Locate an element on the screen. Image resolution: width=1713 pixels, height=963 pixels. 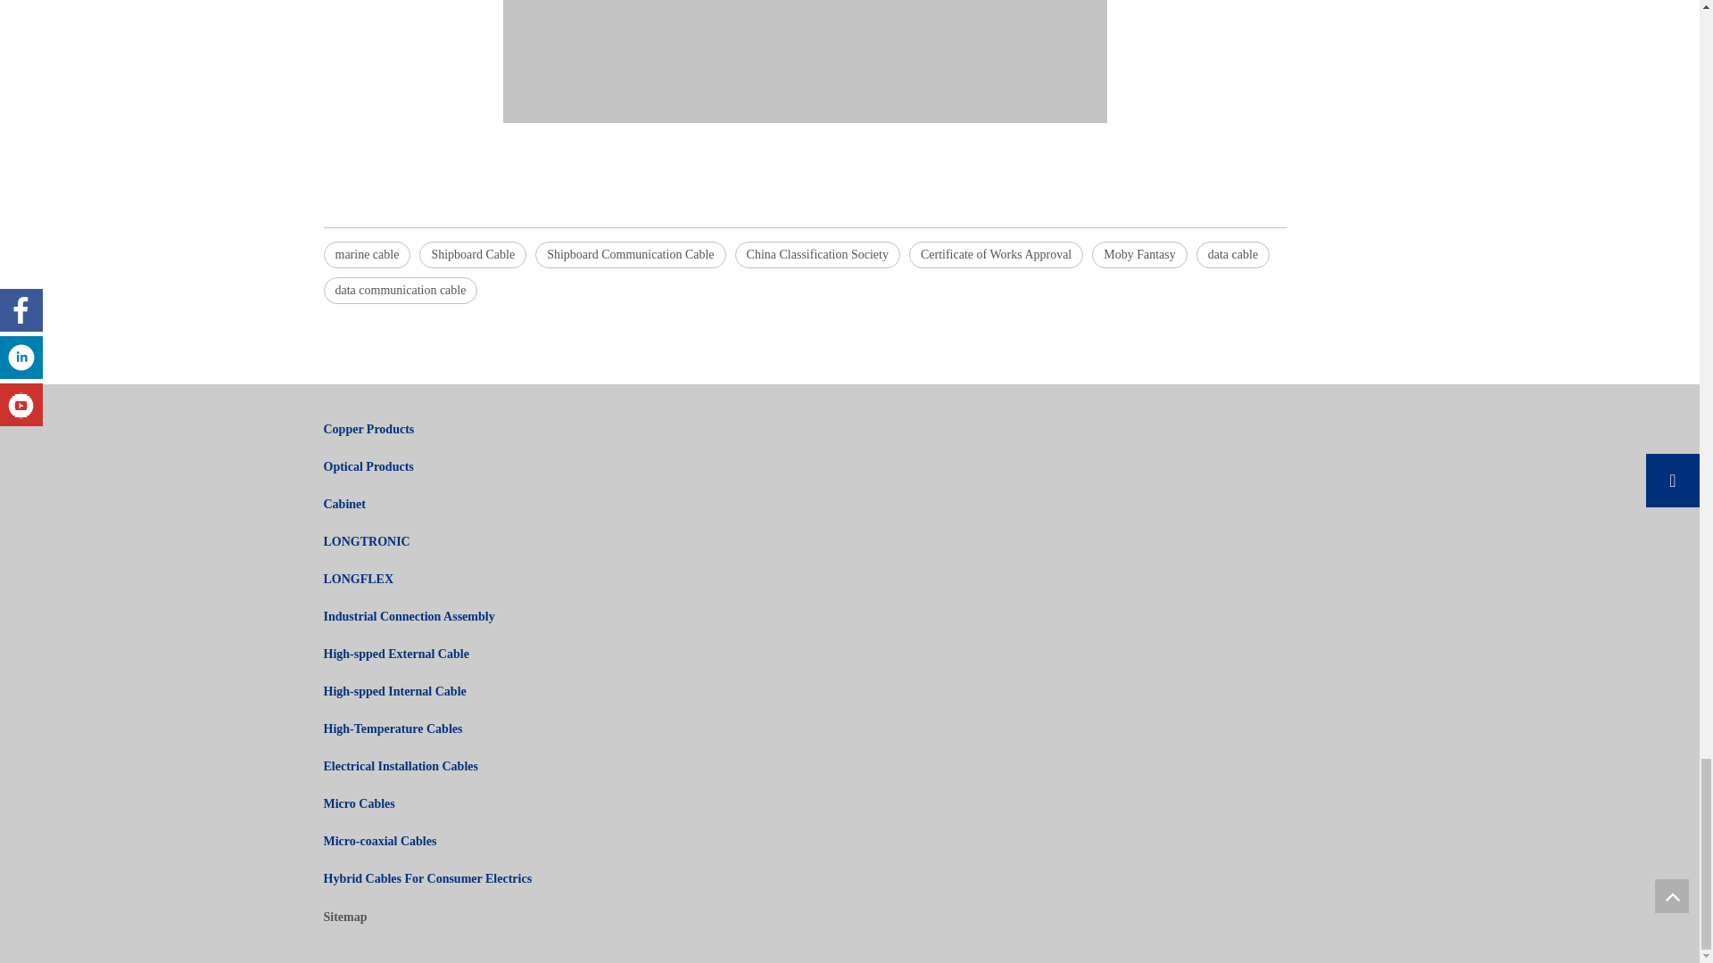
Cabinet is located at coordinates (343, 505).